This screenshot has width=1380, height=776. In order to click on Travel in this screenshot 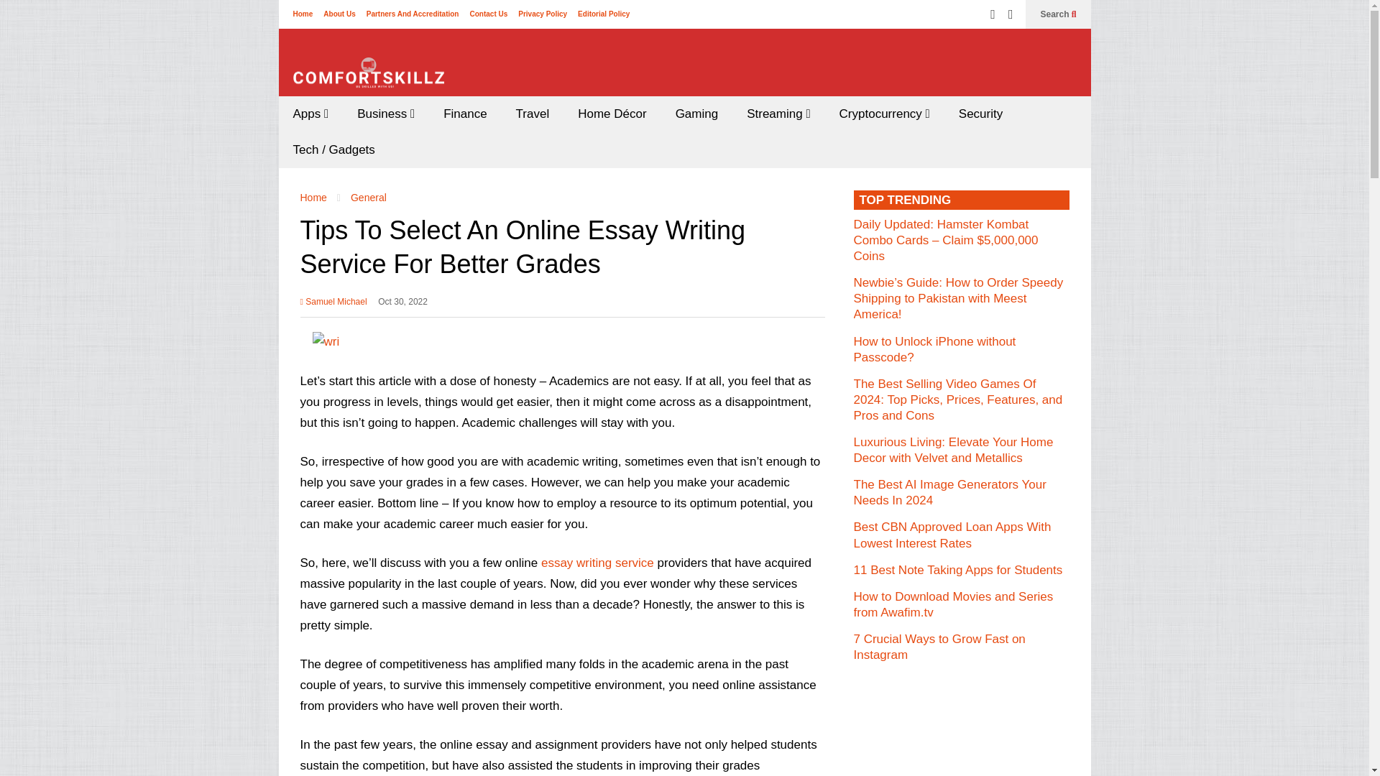, I will do `click(533, 114)`.